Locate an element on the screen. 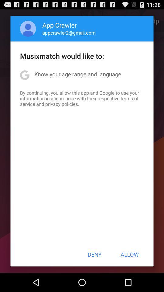 This screenshot has width=164, height=292. select deny at the bottom is located at coordinates (94, 254).